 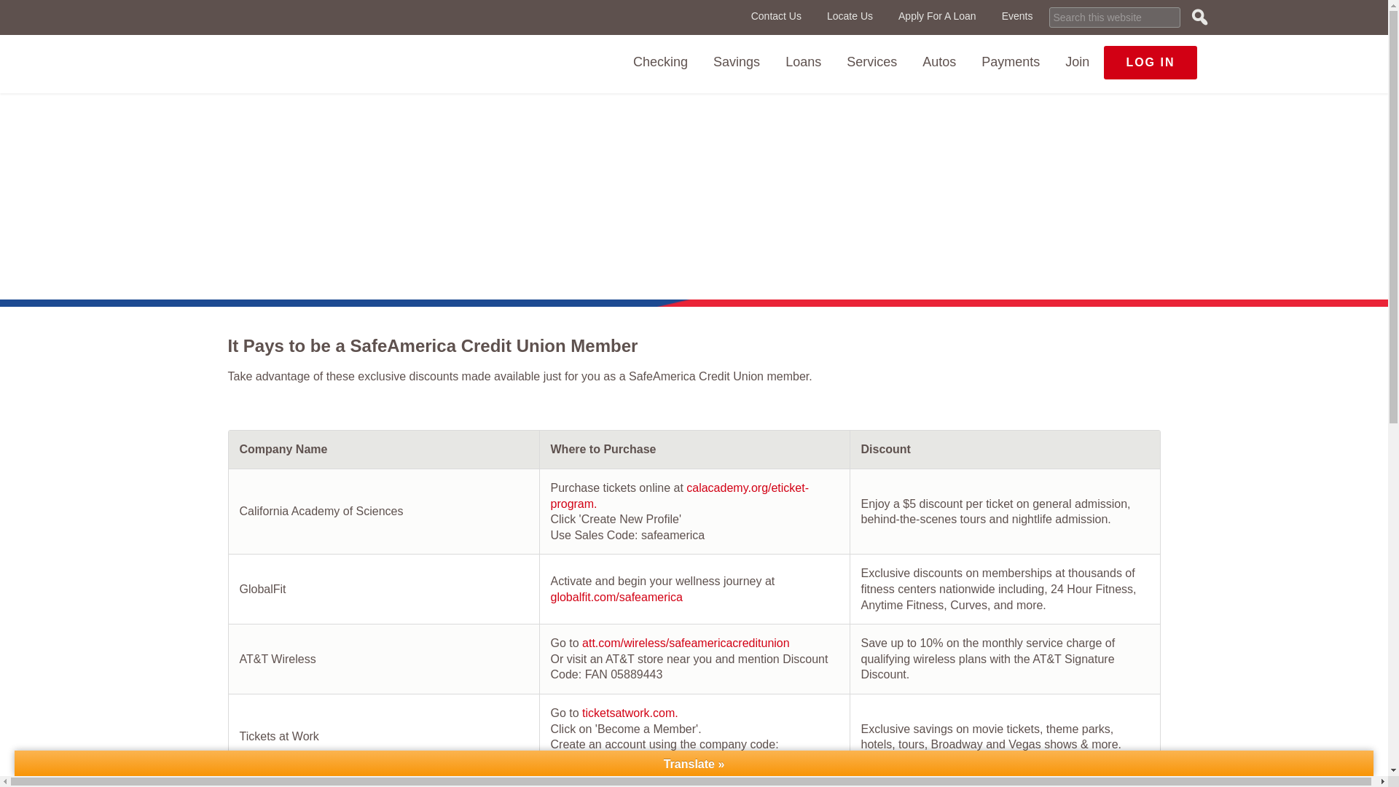 I want to click on Loans, so click(x=803, y=61).